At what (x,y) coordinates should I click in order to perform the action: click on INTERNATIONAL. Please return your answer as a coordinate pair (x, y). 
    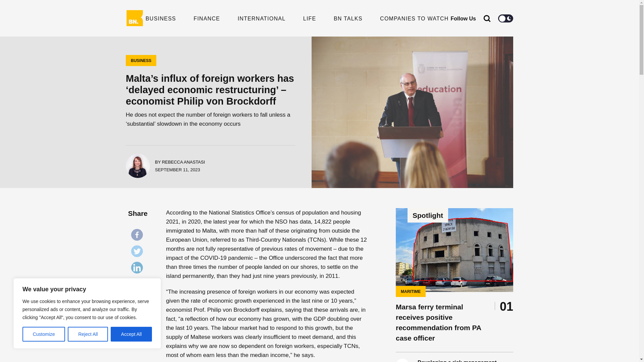
    Looking at the image, I should click on (261, 18).